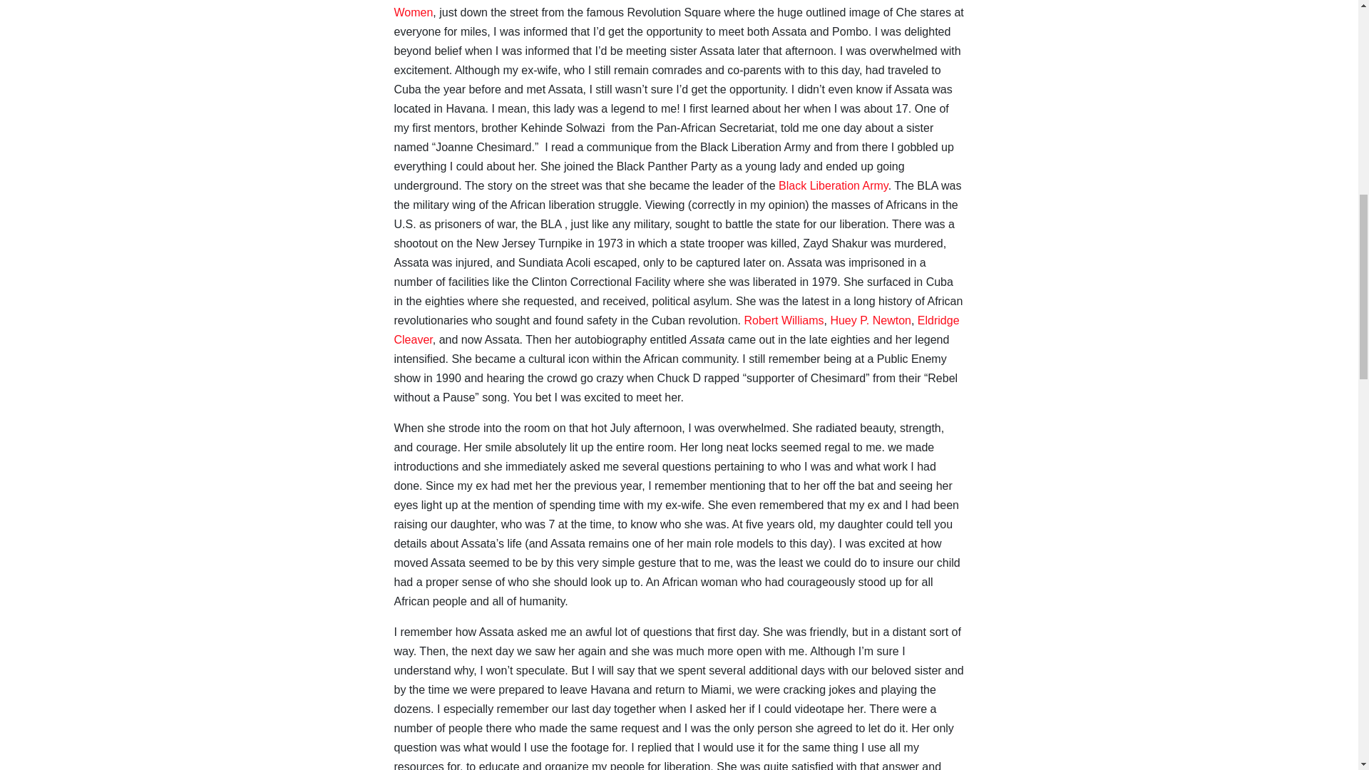 The height and width of the screenshot is (770, 1369). What do you see at coordinates (783, 319) in the screenshot?
I see `Robert Williams` at bounding box center [783, 319].